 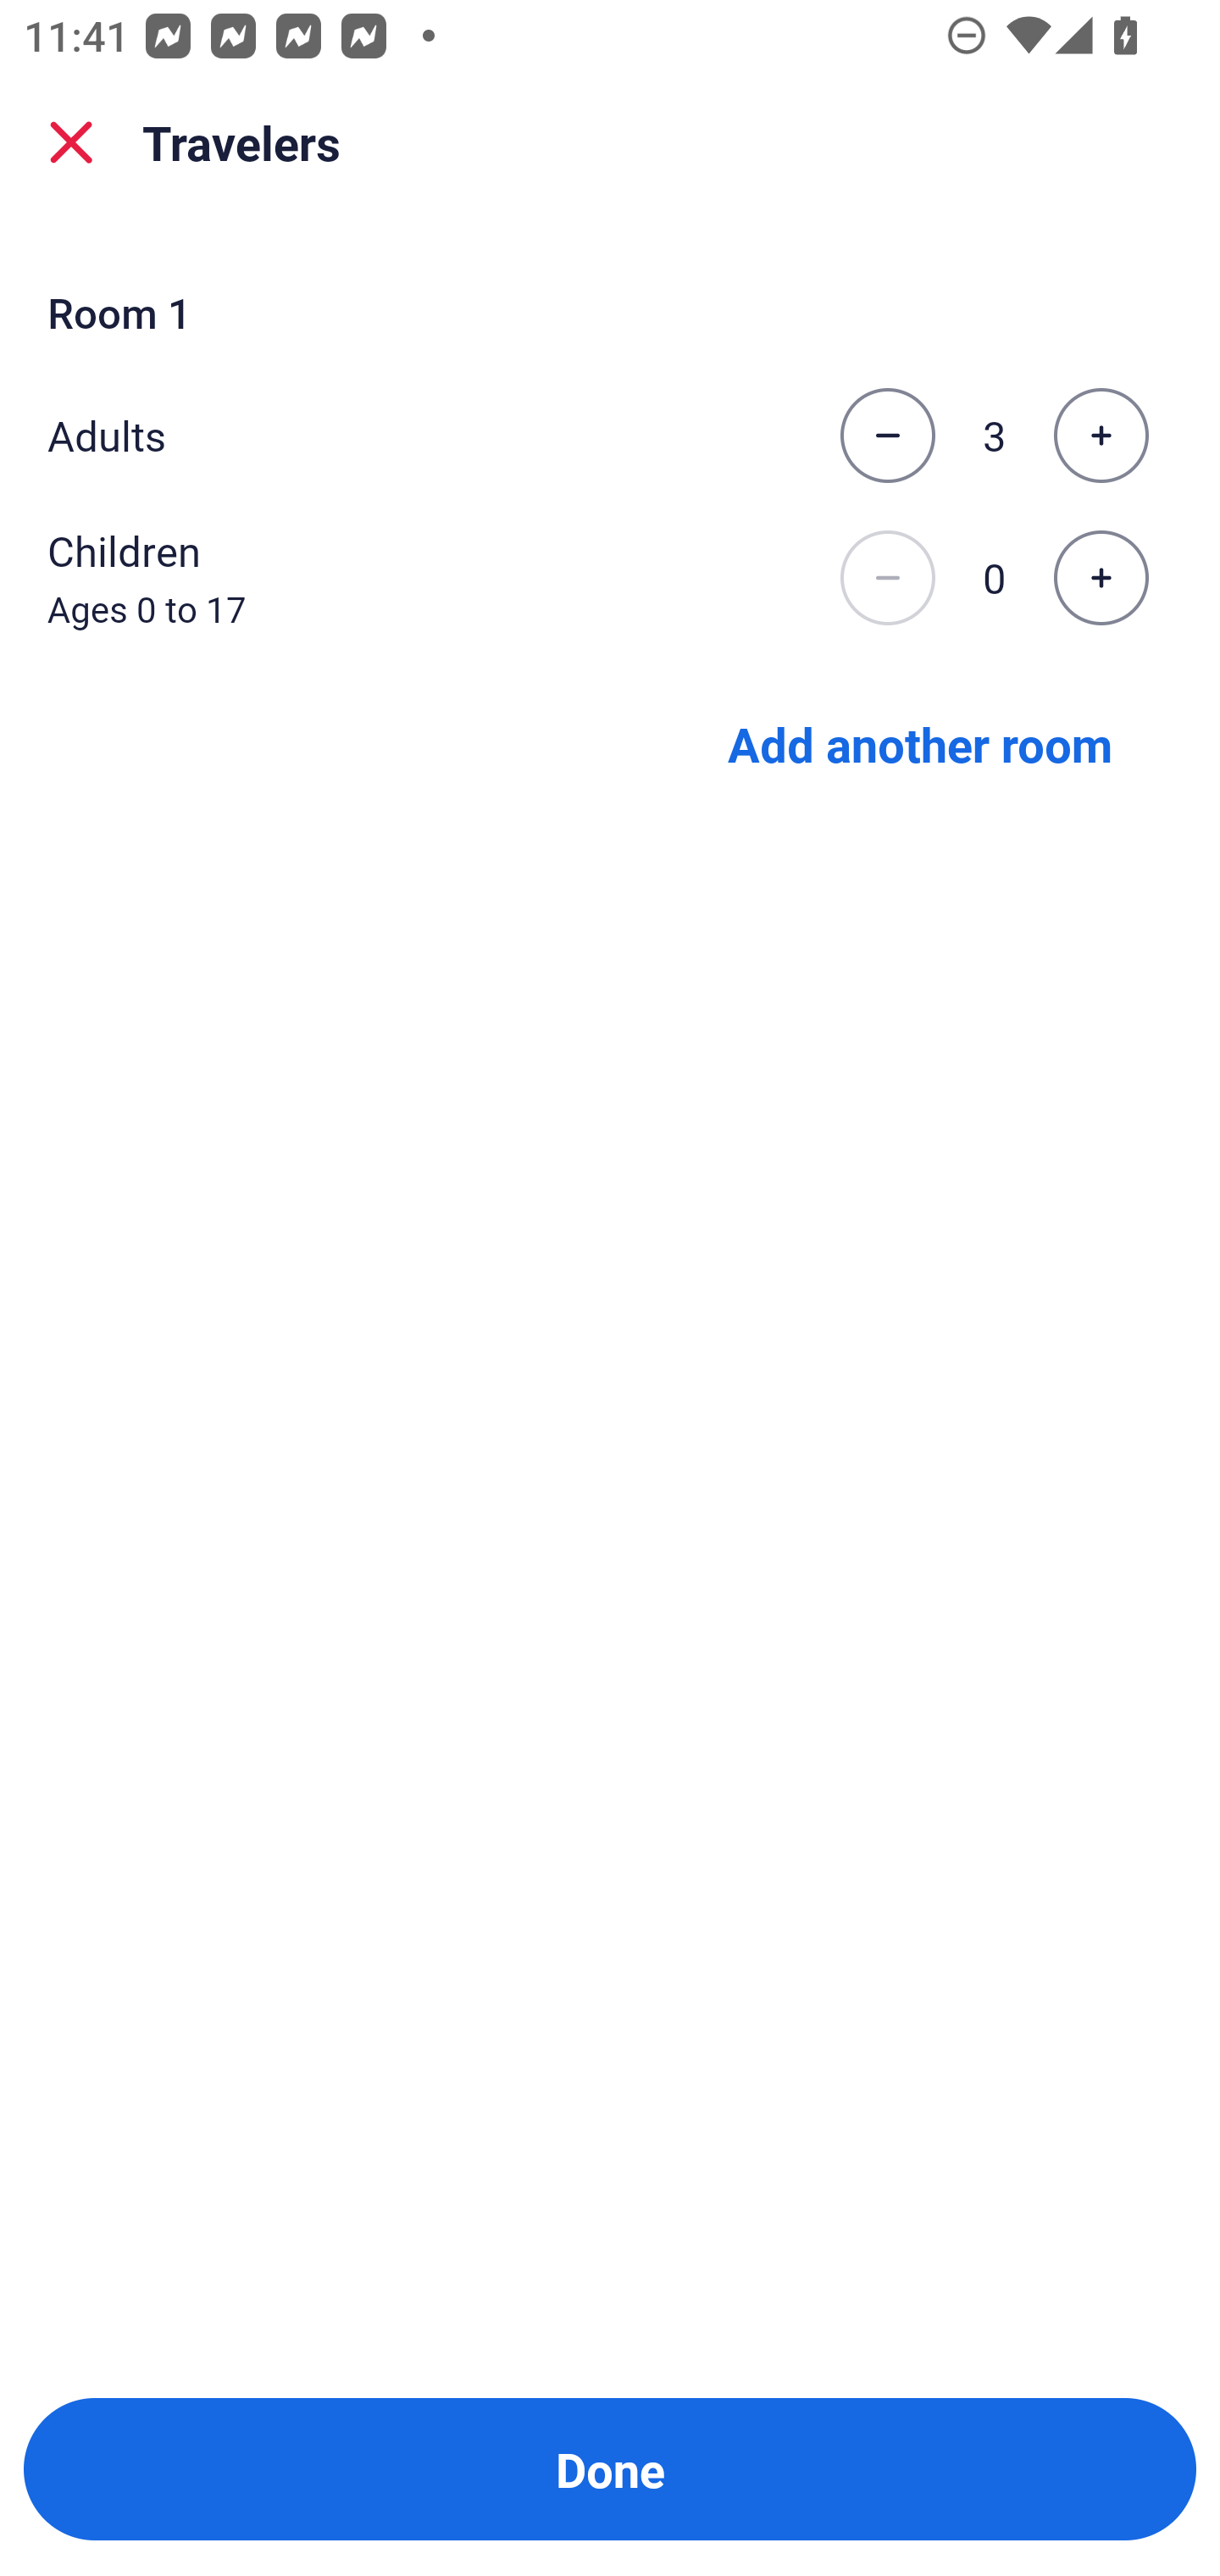 I want to click on Decrease the number of adults, so click(x=887, y=435).